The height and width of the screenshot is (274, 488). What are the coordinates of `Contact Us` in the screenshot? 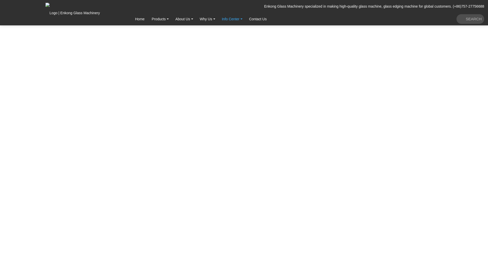 It's located at (258, 19).